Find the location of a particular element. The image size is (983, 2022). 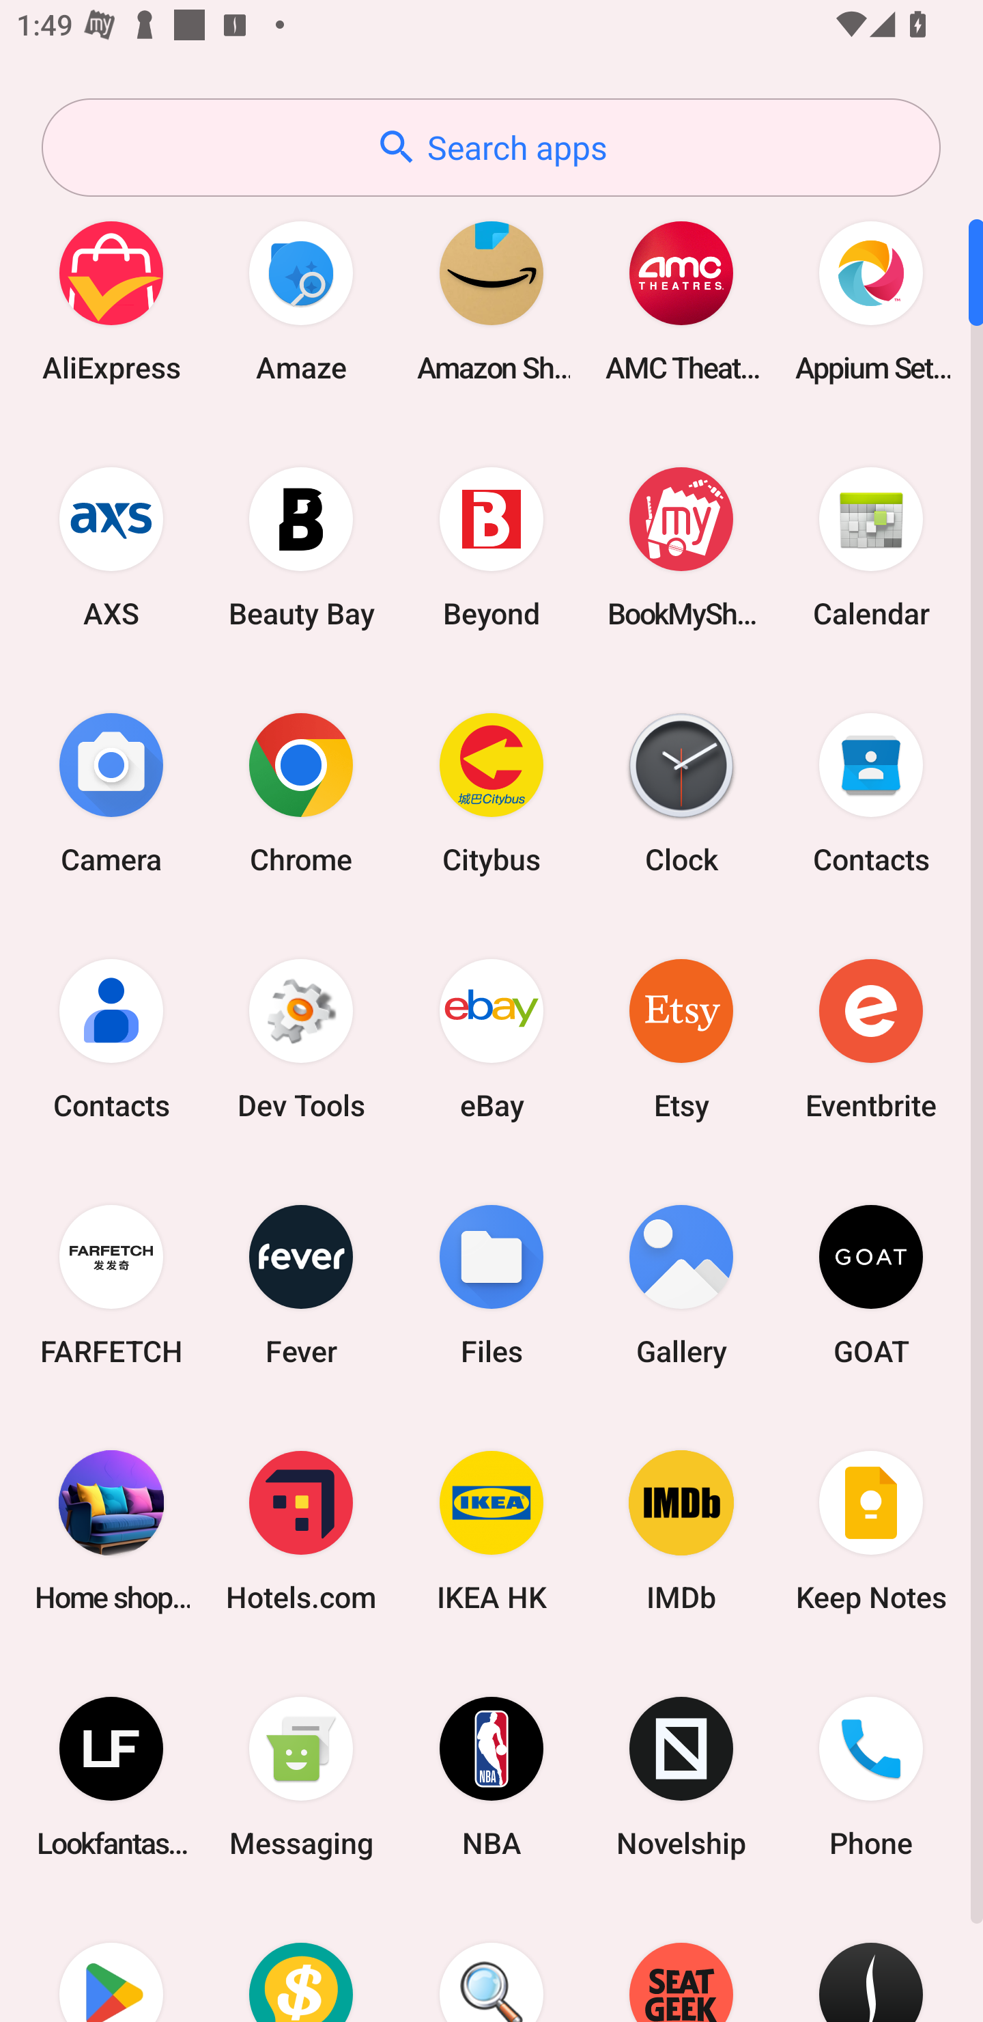

Fever is located at coordinates (301, 1284).